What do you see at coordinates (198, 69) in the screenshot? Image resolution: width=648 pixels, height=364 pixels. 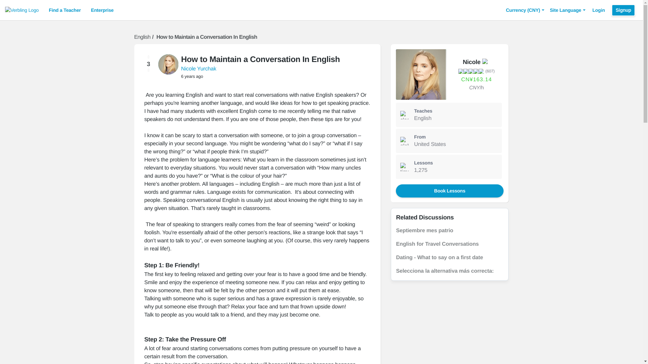 I see `Nicole Yurchak` at bounding box center [198, 69].